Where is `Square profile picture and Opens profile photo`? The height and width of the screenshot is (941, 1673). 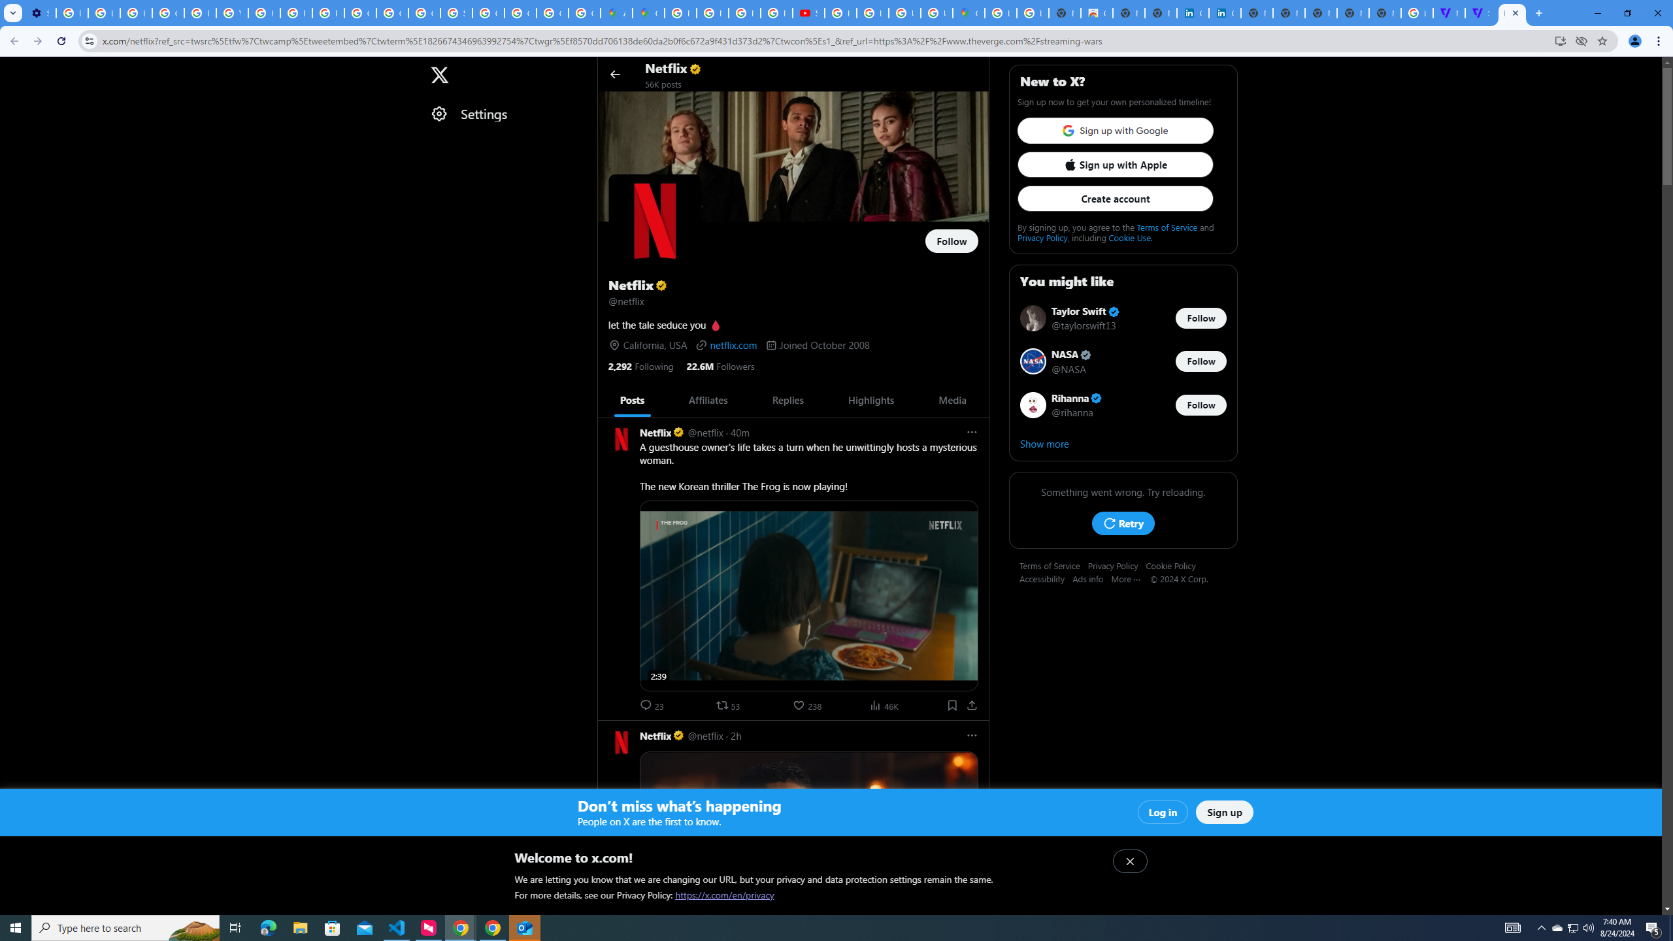
Square profile picture and Opens profile photo is located at coordinates (655, 220).